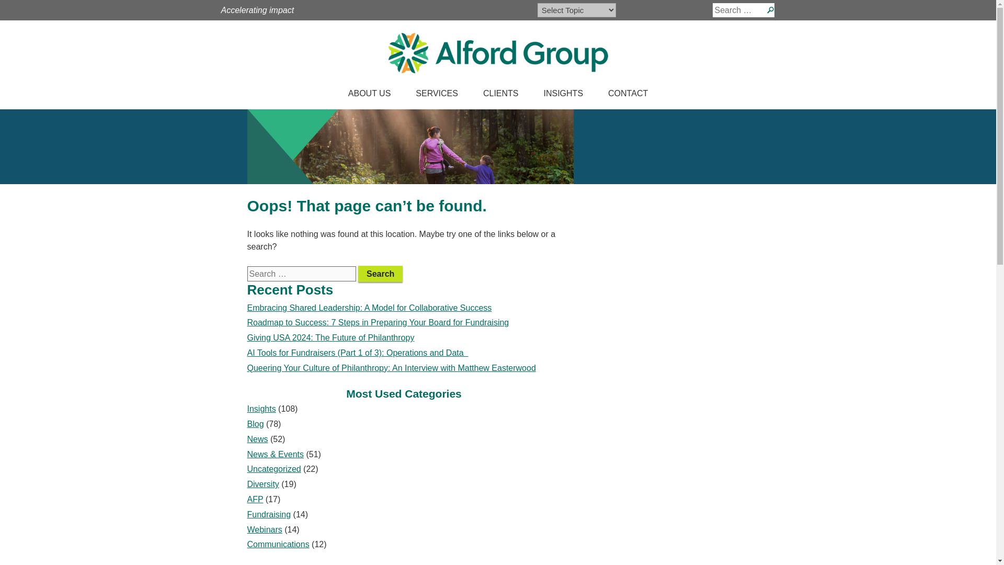  Describe the element at coordinates (255, 424) in the screenshot. I see `Blog` at that location.